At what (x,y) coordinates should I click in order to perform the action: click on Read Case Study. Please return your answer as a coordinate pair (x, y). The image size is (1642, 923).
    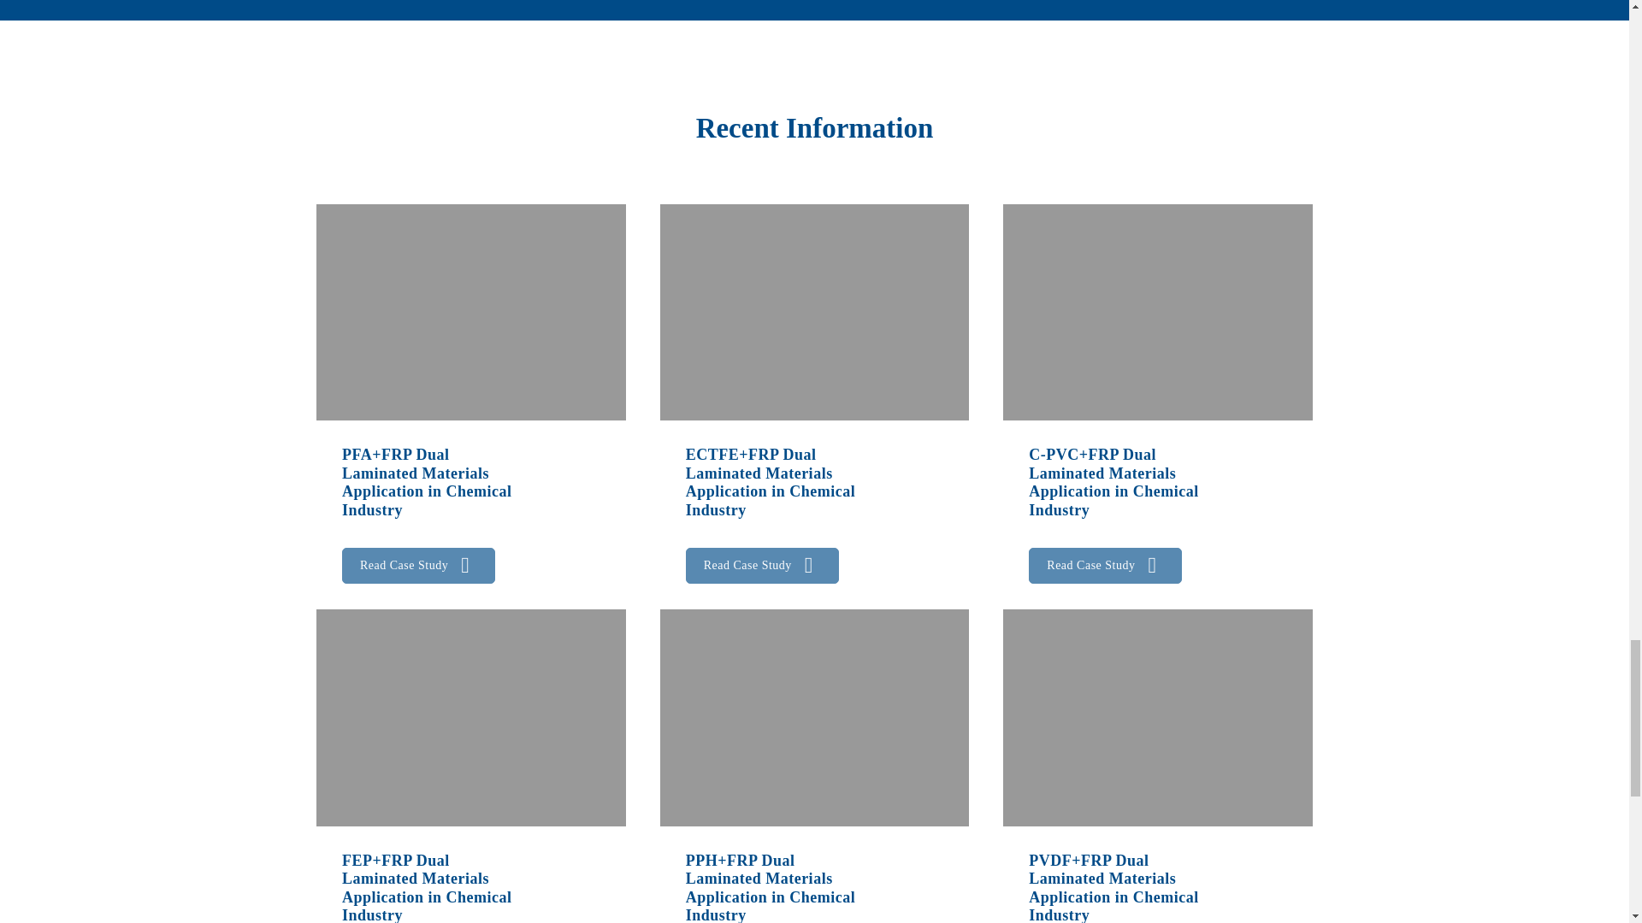
    Looking at the image, I should click on (763, 565).